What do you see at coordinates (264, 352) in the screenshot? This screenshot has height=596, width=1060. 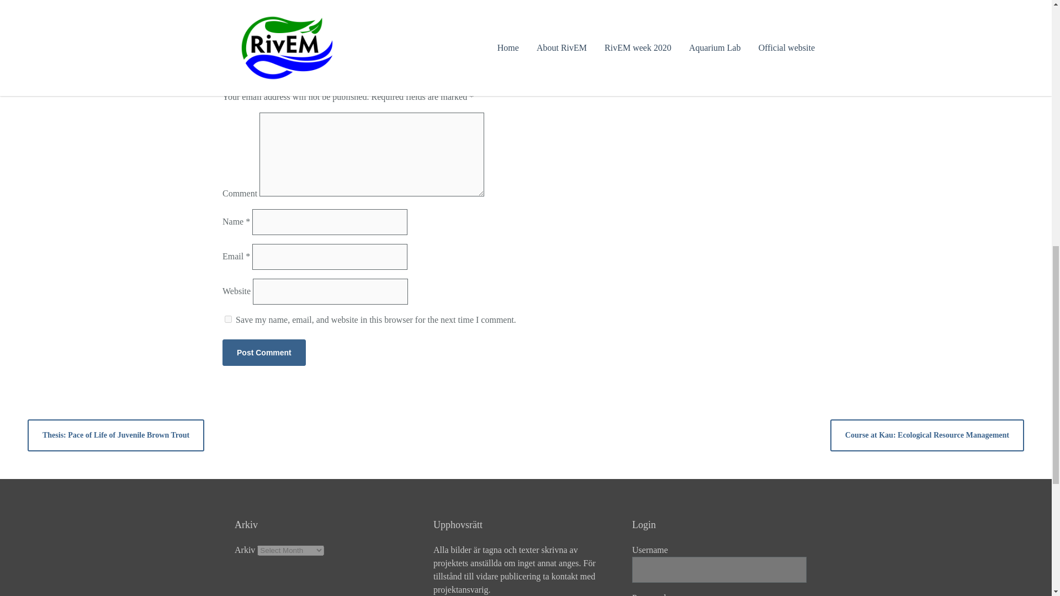 I see `Post Comment` at bounding box center [264, 352].